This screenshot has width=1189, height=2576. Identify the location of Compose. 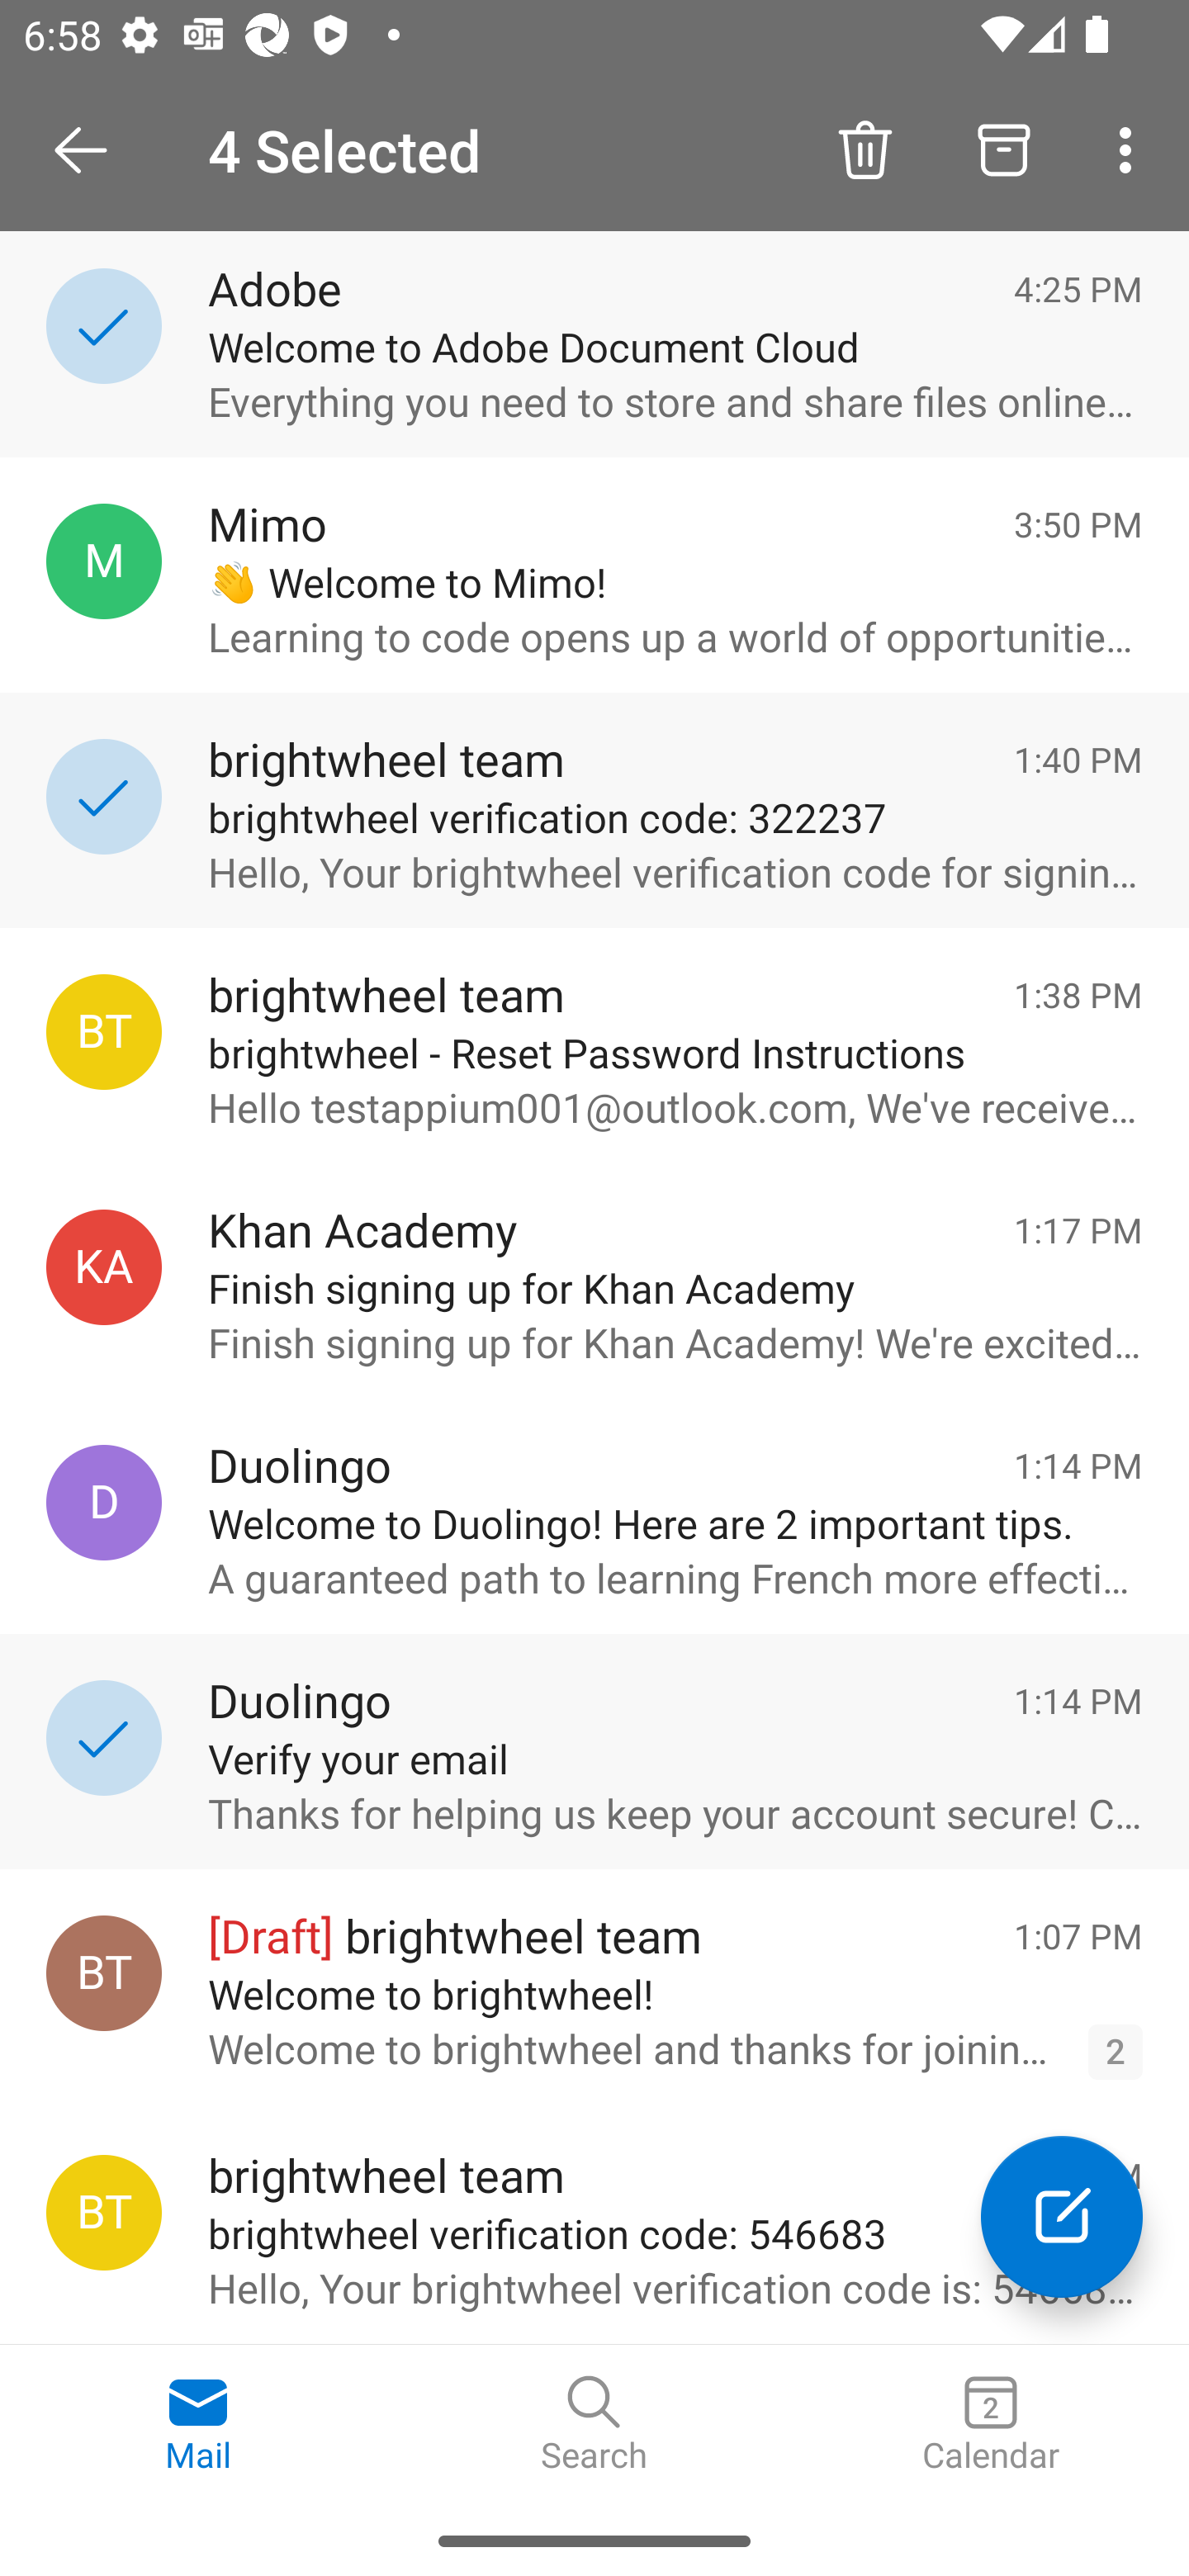
(1062, 2216).